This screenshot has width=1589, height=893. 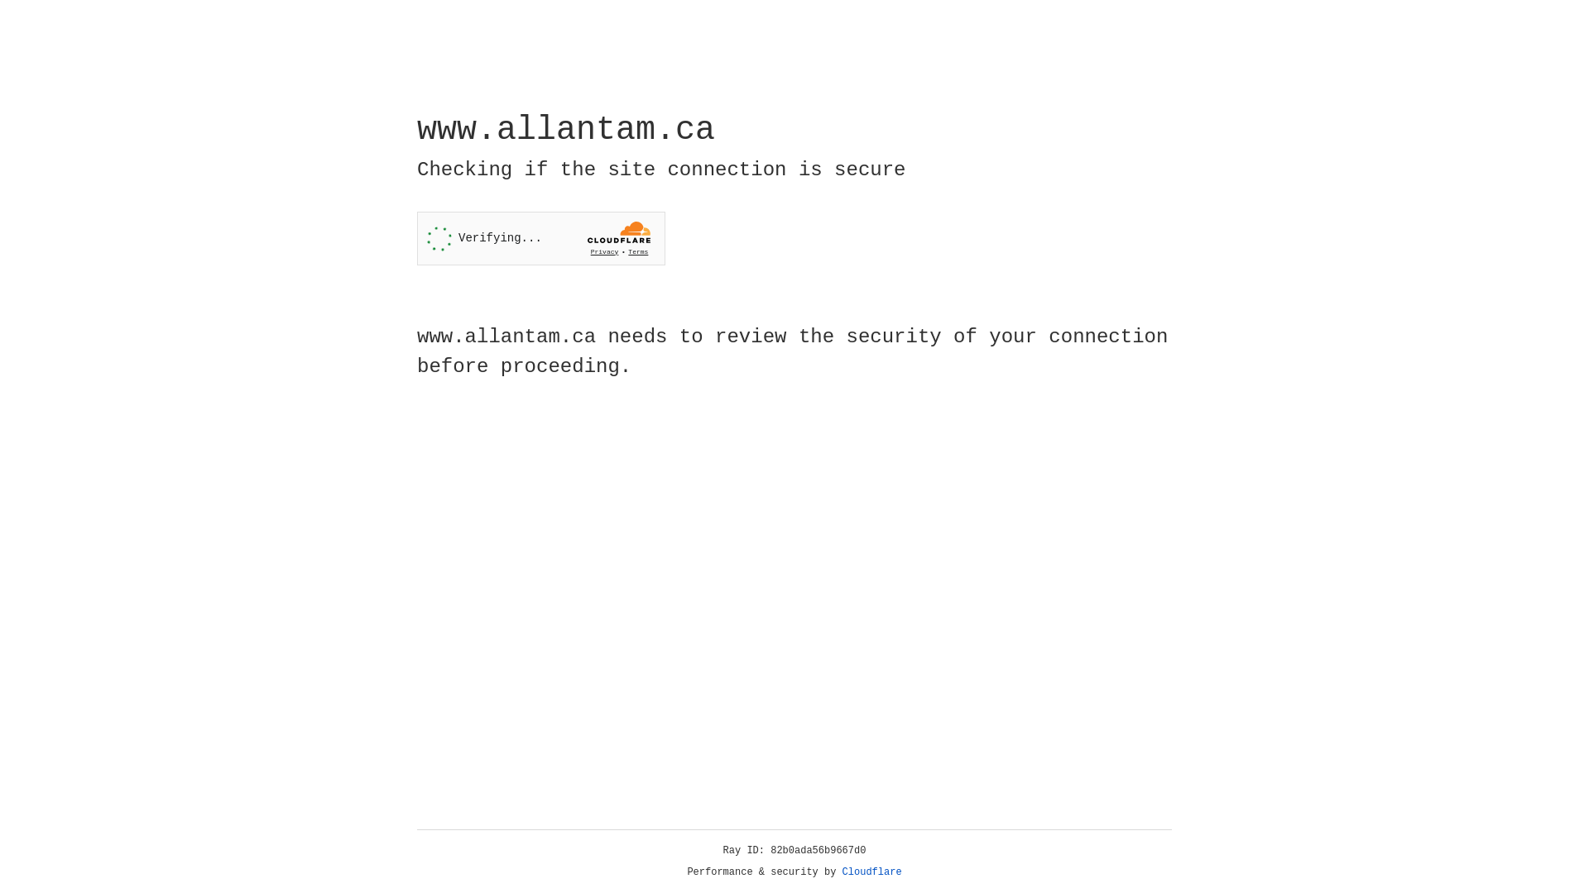 What do you see at coordinates (872, 872) in the screenshot?
I see `Cloudflare` at bounding box center [872, 872].